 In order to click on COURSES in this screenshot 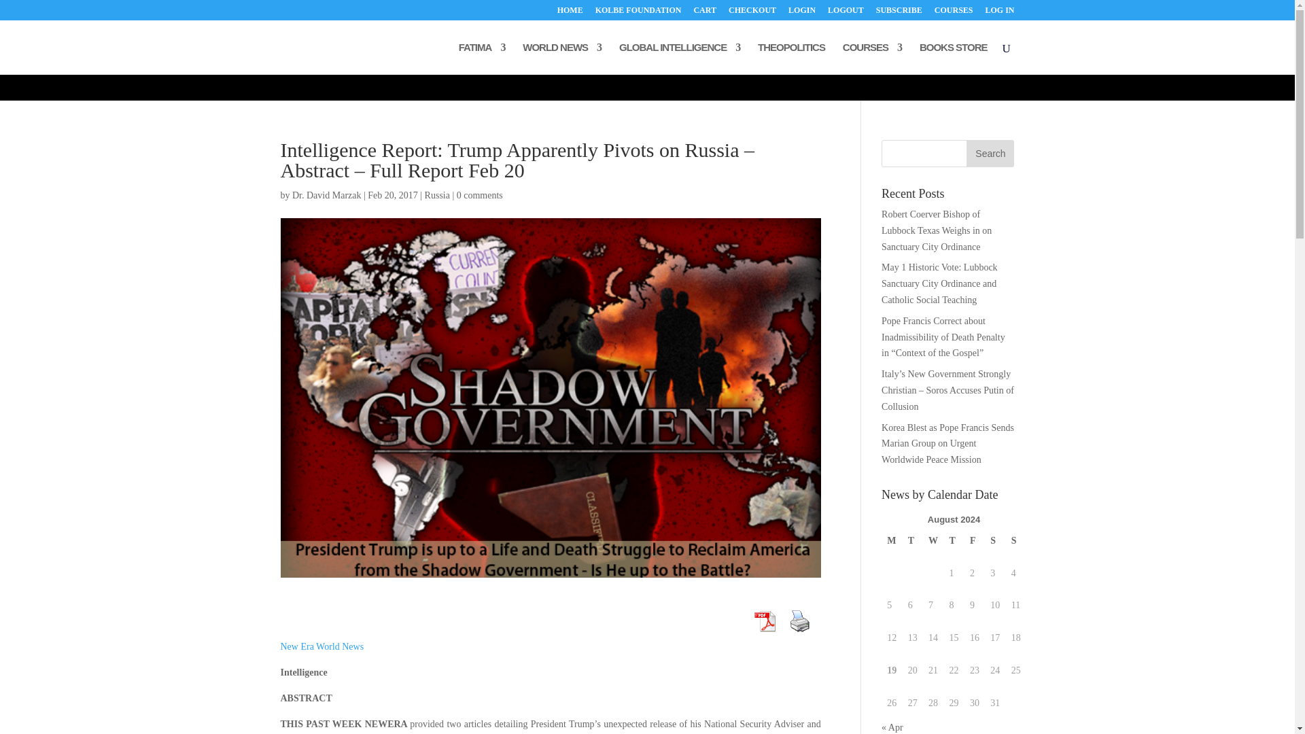, I will do `click(954, 13)`.